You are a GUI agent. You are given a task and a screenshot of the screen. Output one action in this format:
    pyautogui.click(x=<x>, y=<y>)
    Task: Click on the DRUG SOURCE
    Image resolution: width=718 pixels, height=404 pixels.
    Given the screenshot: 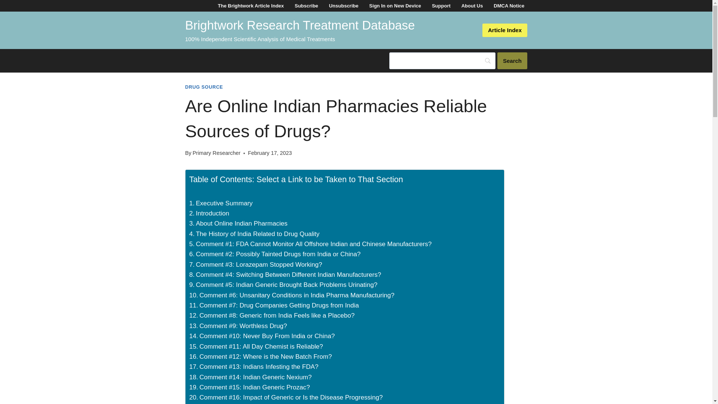 What is the action you would take?
    pyautogui.click(x=204, y=87)
    